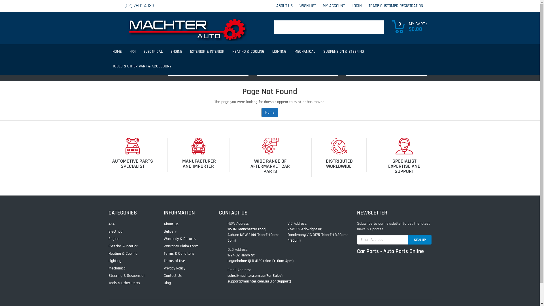 This screenshot has height=306, width=544. I want to click on Engine, so click(130, 239).